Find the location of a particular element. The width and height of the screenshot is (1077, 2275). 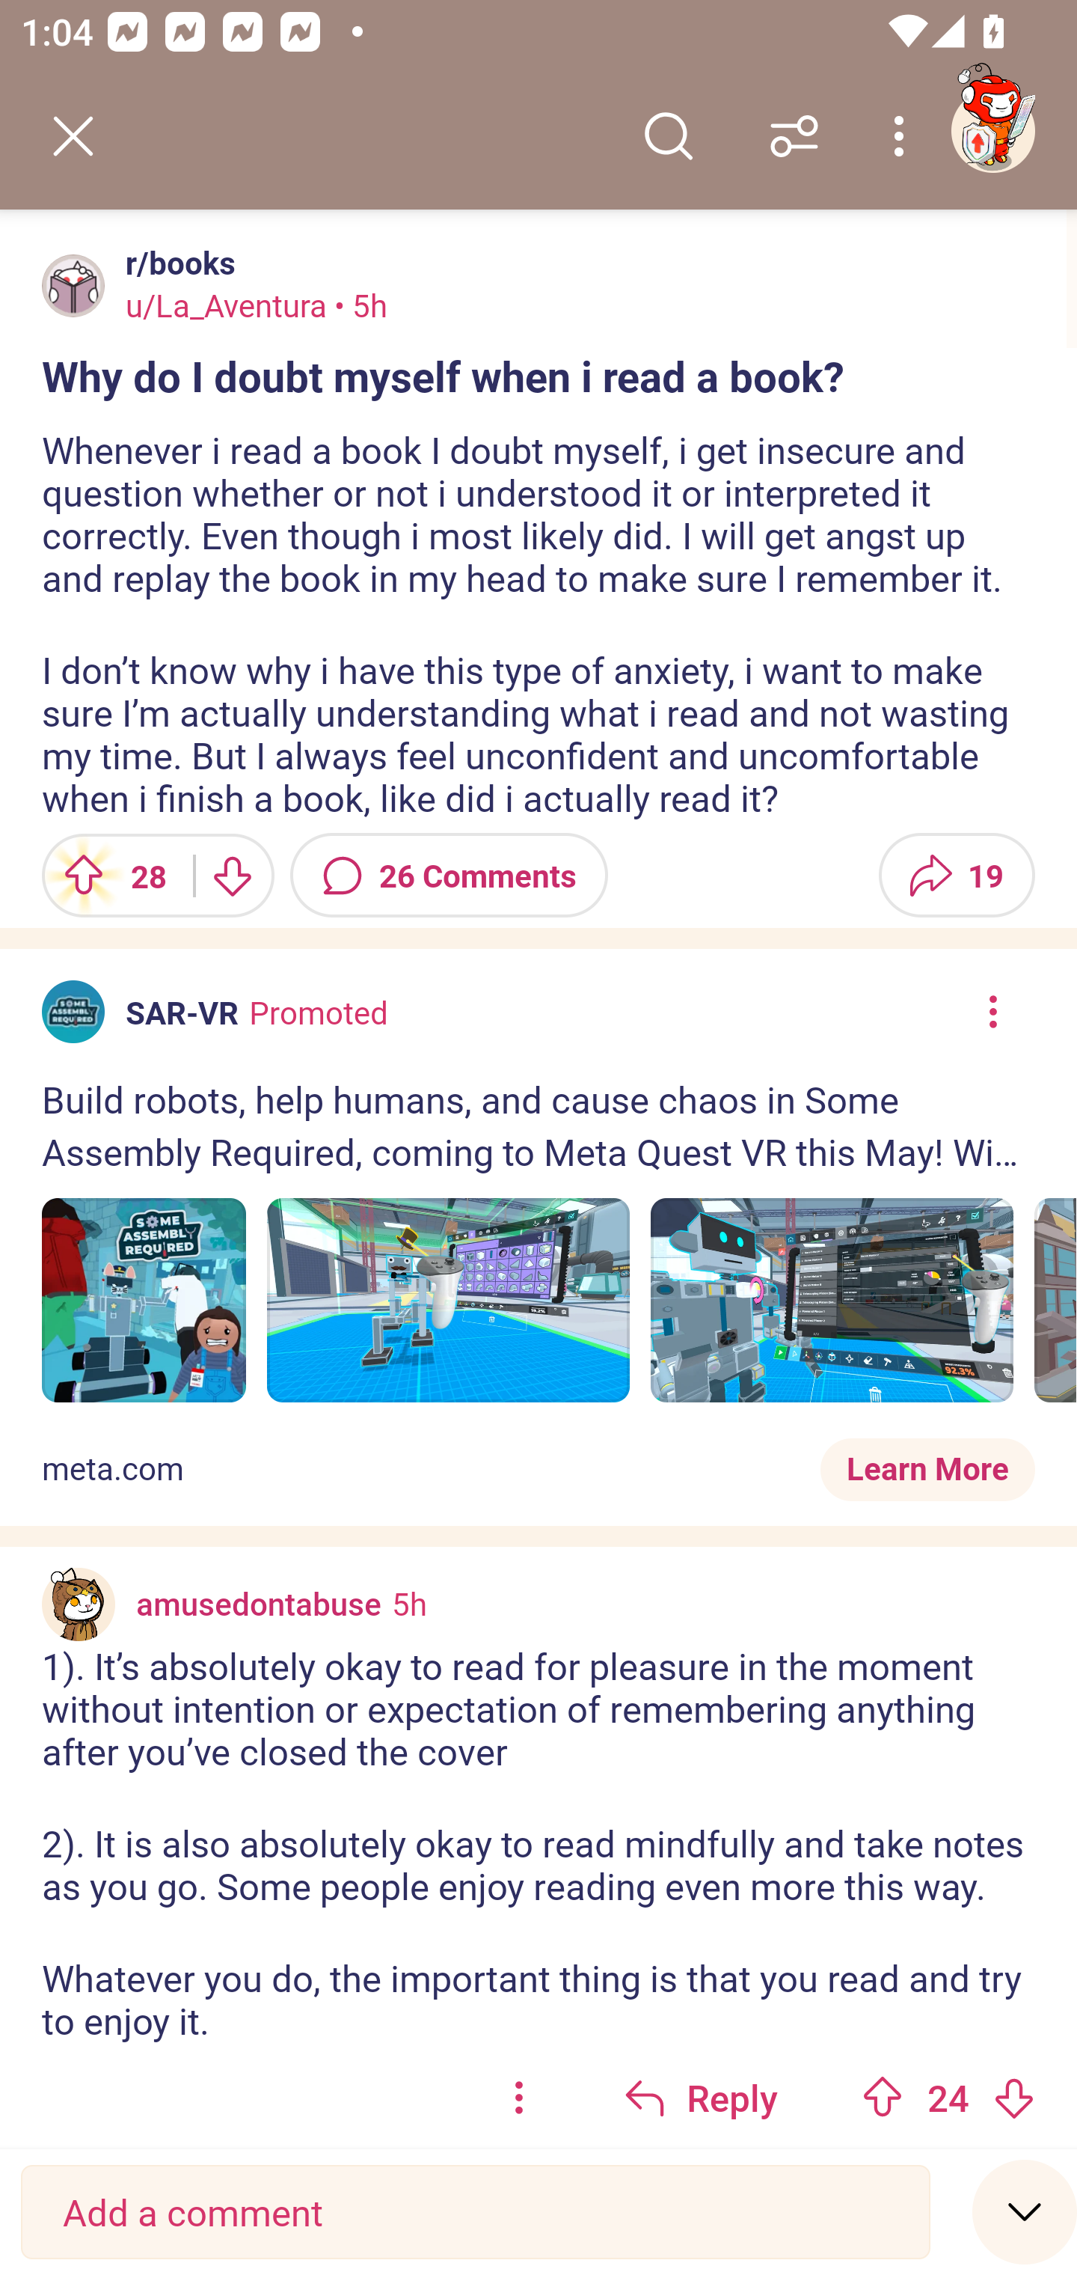

r/books is located at coordinates (175, 263).